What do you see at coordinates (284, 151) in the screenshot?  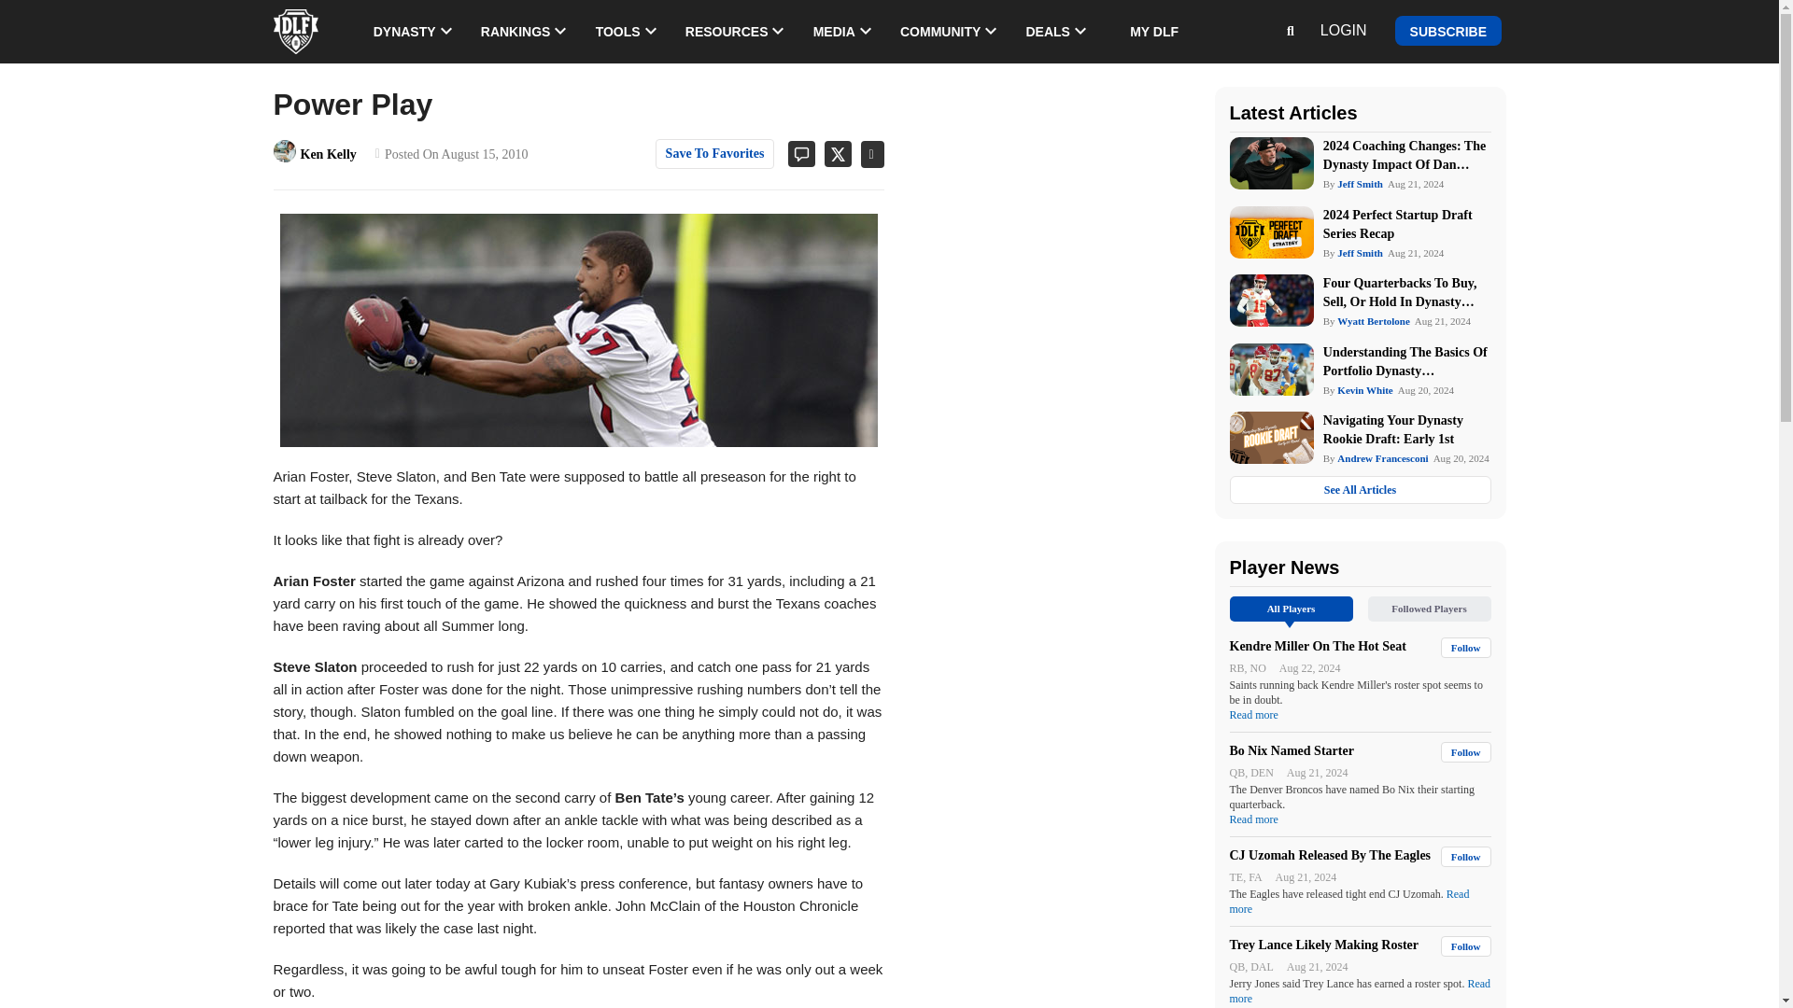 I see `Ken Kelly` at bounding box center [284, 151].